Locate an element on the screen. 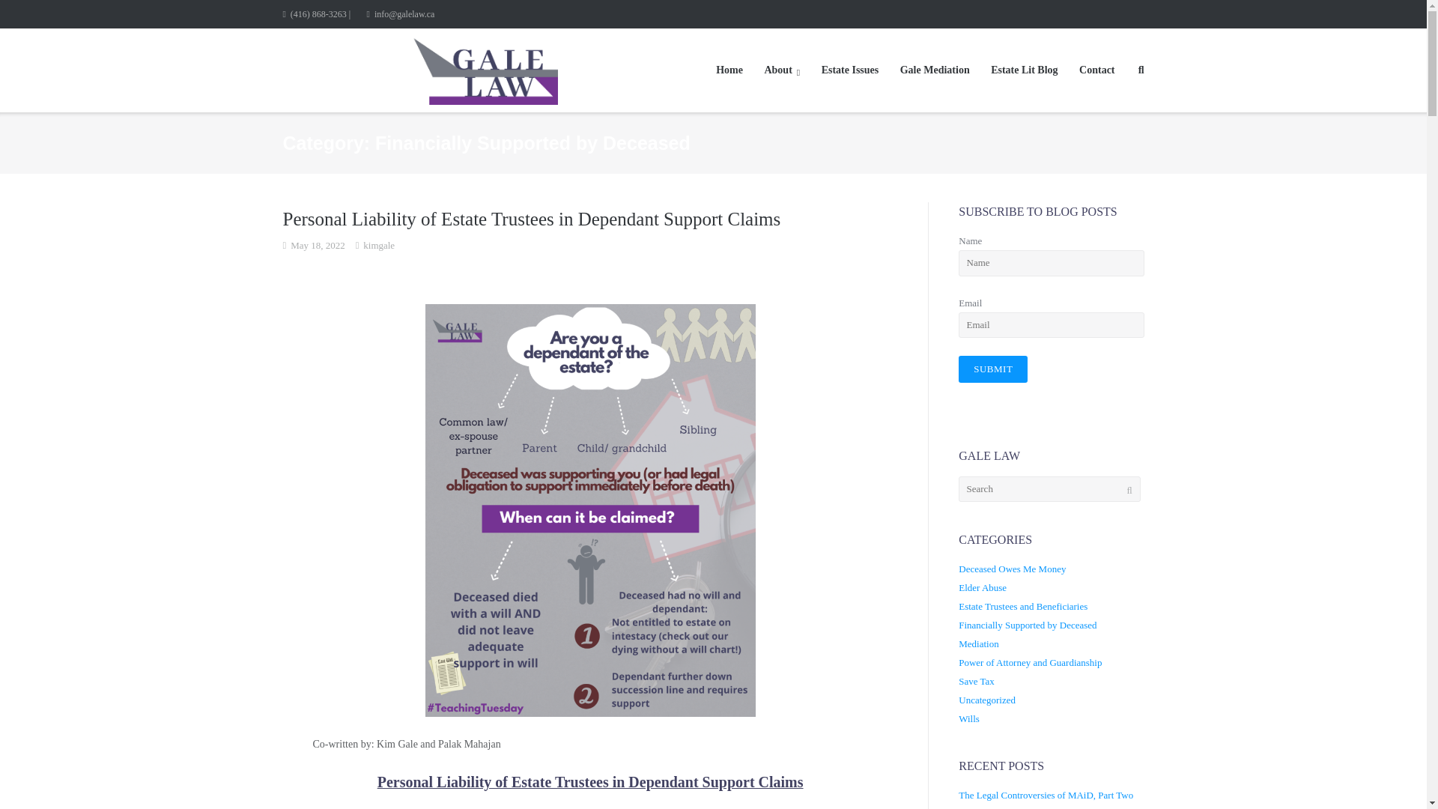 The image size is (1438, 809). May 18, 2022 is located at coordinates (318, 246).